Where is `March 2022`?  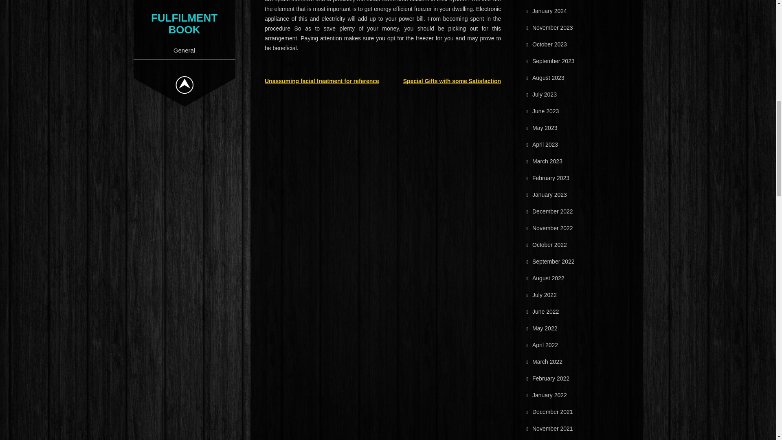 March 2022 is located at coordinates (547, 362).